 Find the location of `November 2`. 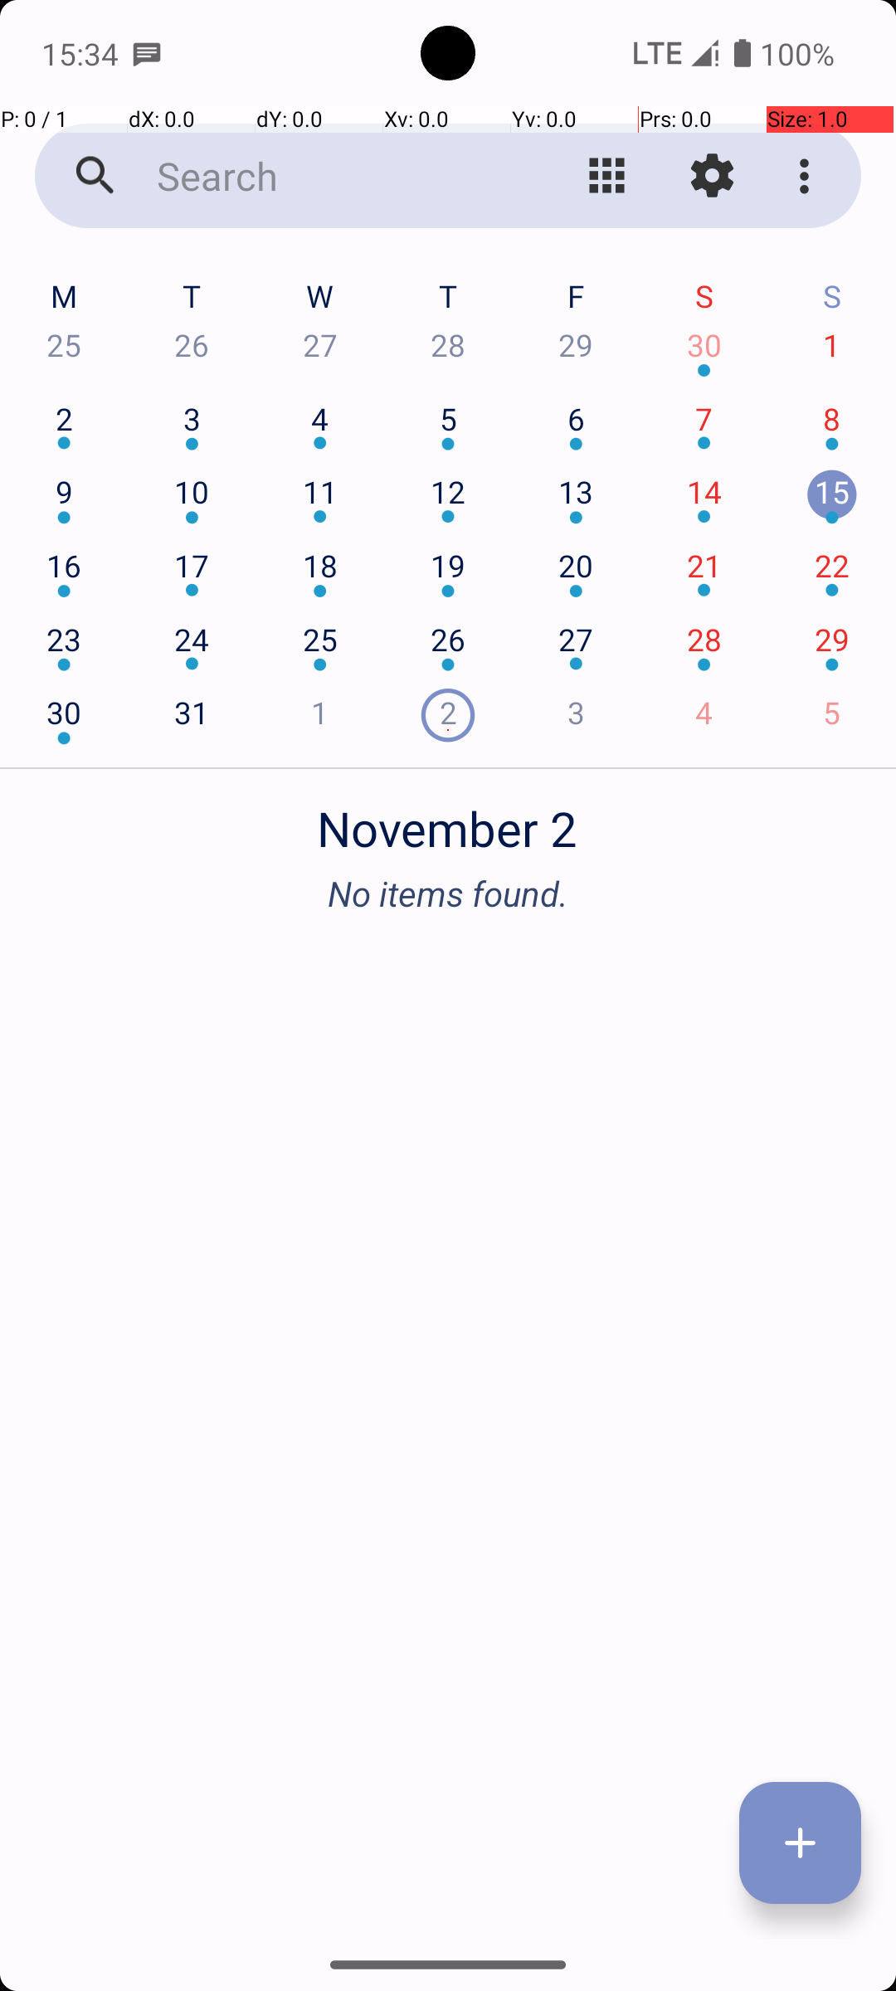

November 2 is located at coordinates (448, 820).